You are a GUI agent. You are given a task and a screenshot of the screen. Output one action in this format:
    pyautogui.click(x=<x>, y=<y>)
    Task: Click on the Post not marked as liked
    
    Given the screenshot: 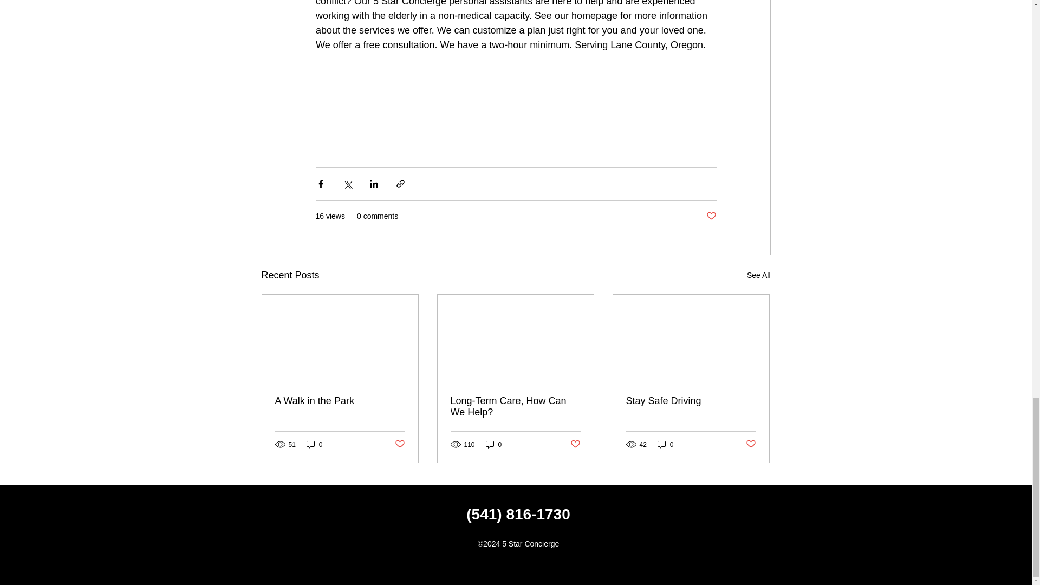 What is the action you would take?
    pyautogui.click(x=575, y=444)
    